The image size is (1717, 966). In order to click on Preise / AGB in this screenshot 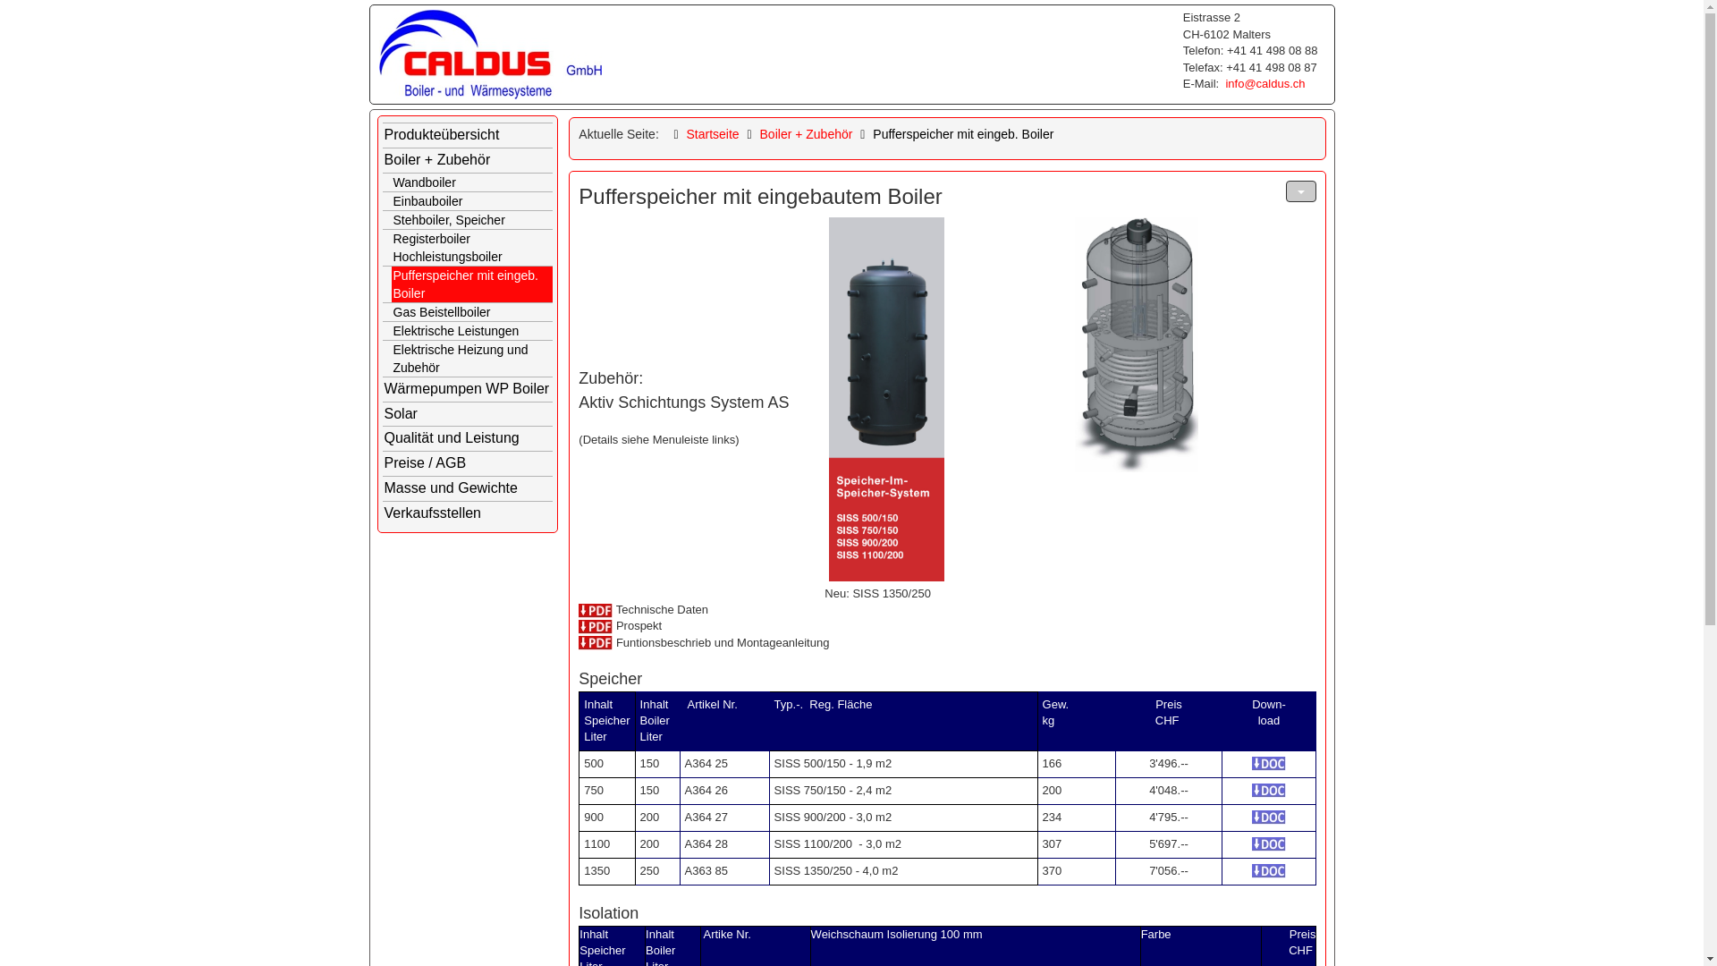, I will do `click(469, 463)`.